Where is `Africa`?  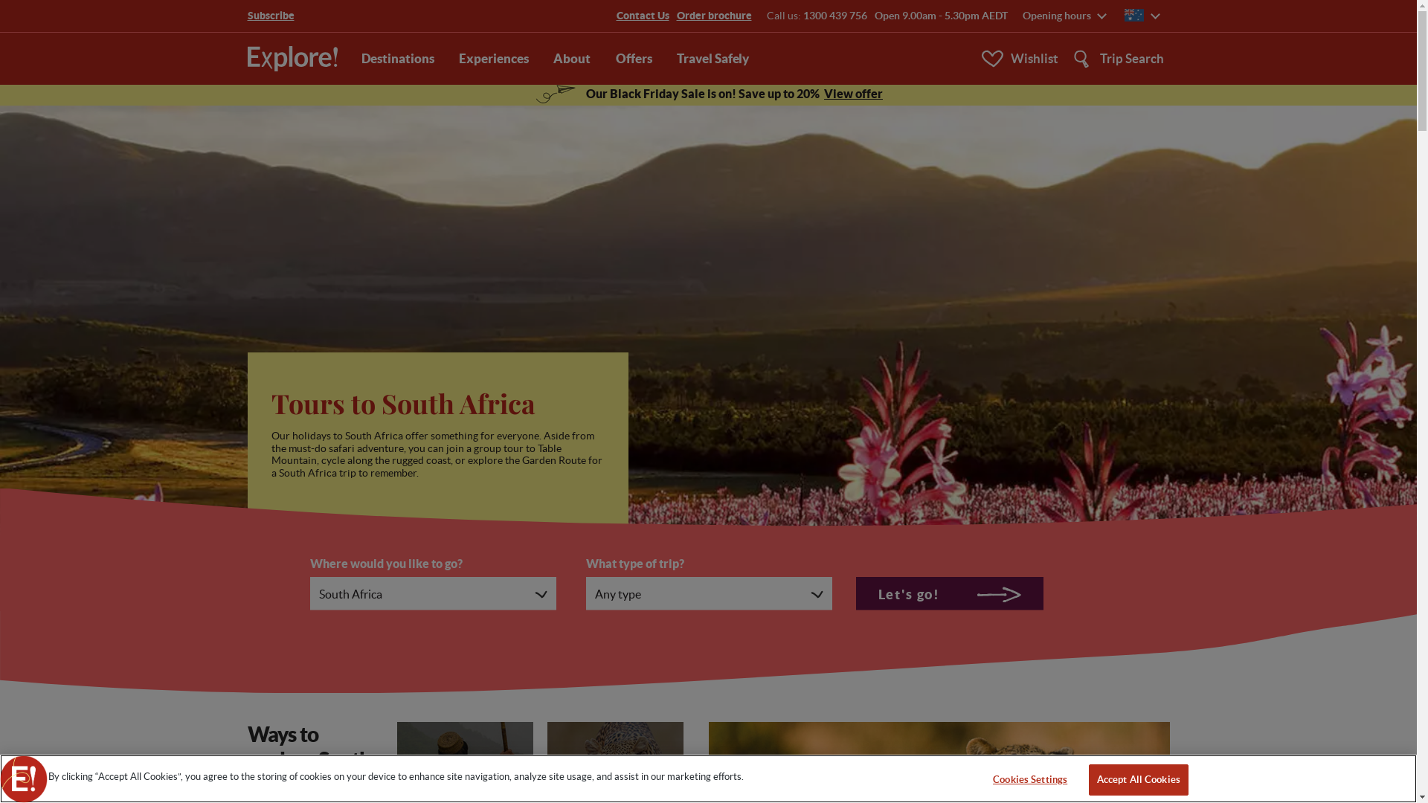
Africa is located at coordinates (347, 17).